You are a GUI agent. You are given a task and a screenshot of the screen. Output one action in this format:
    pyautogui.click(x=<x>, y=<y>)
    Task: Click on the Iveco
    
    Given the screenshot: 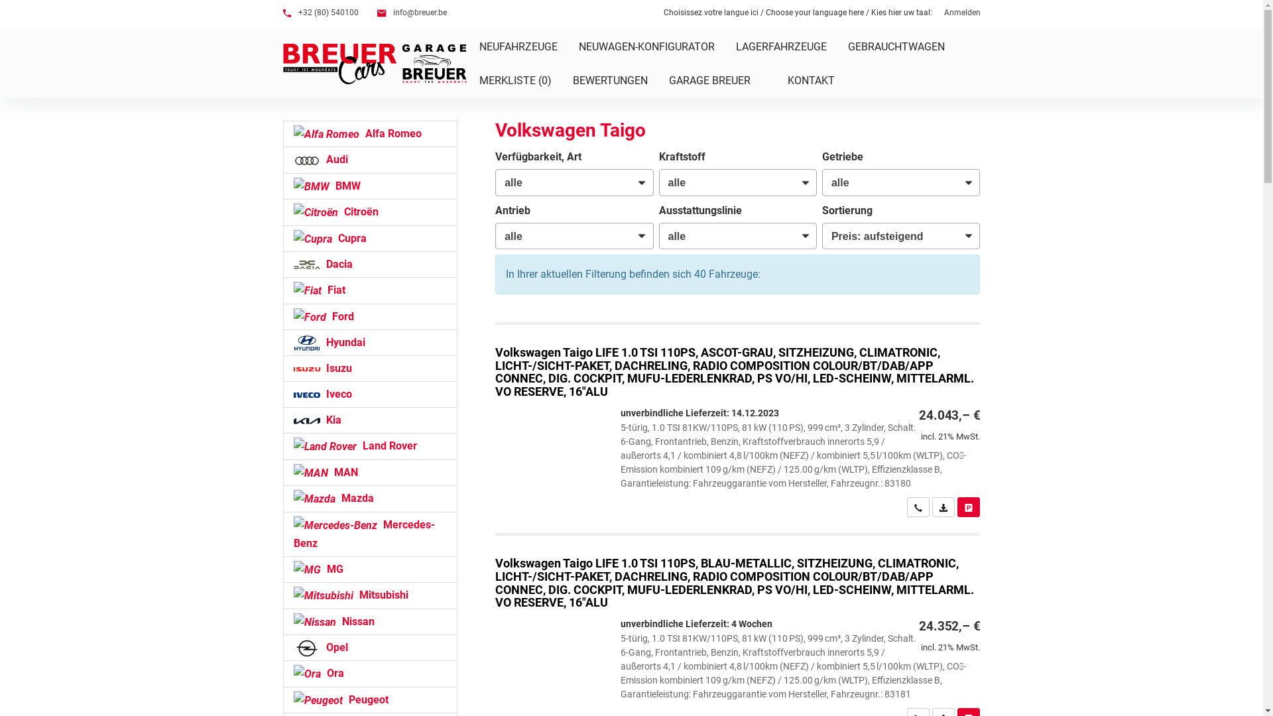 What is the action you would take?
    pyautogui.click(x=370, y=394)
    